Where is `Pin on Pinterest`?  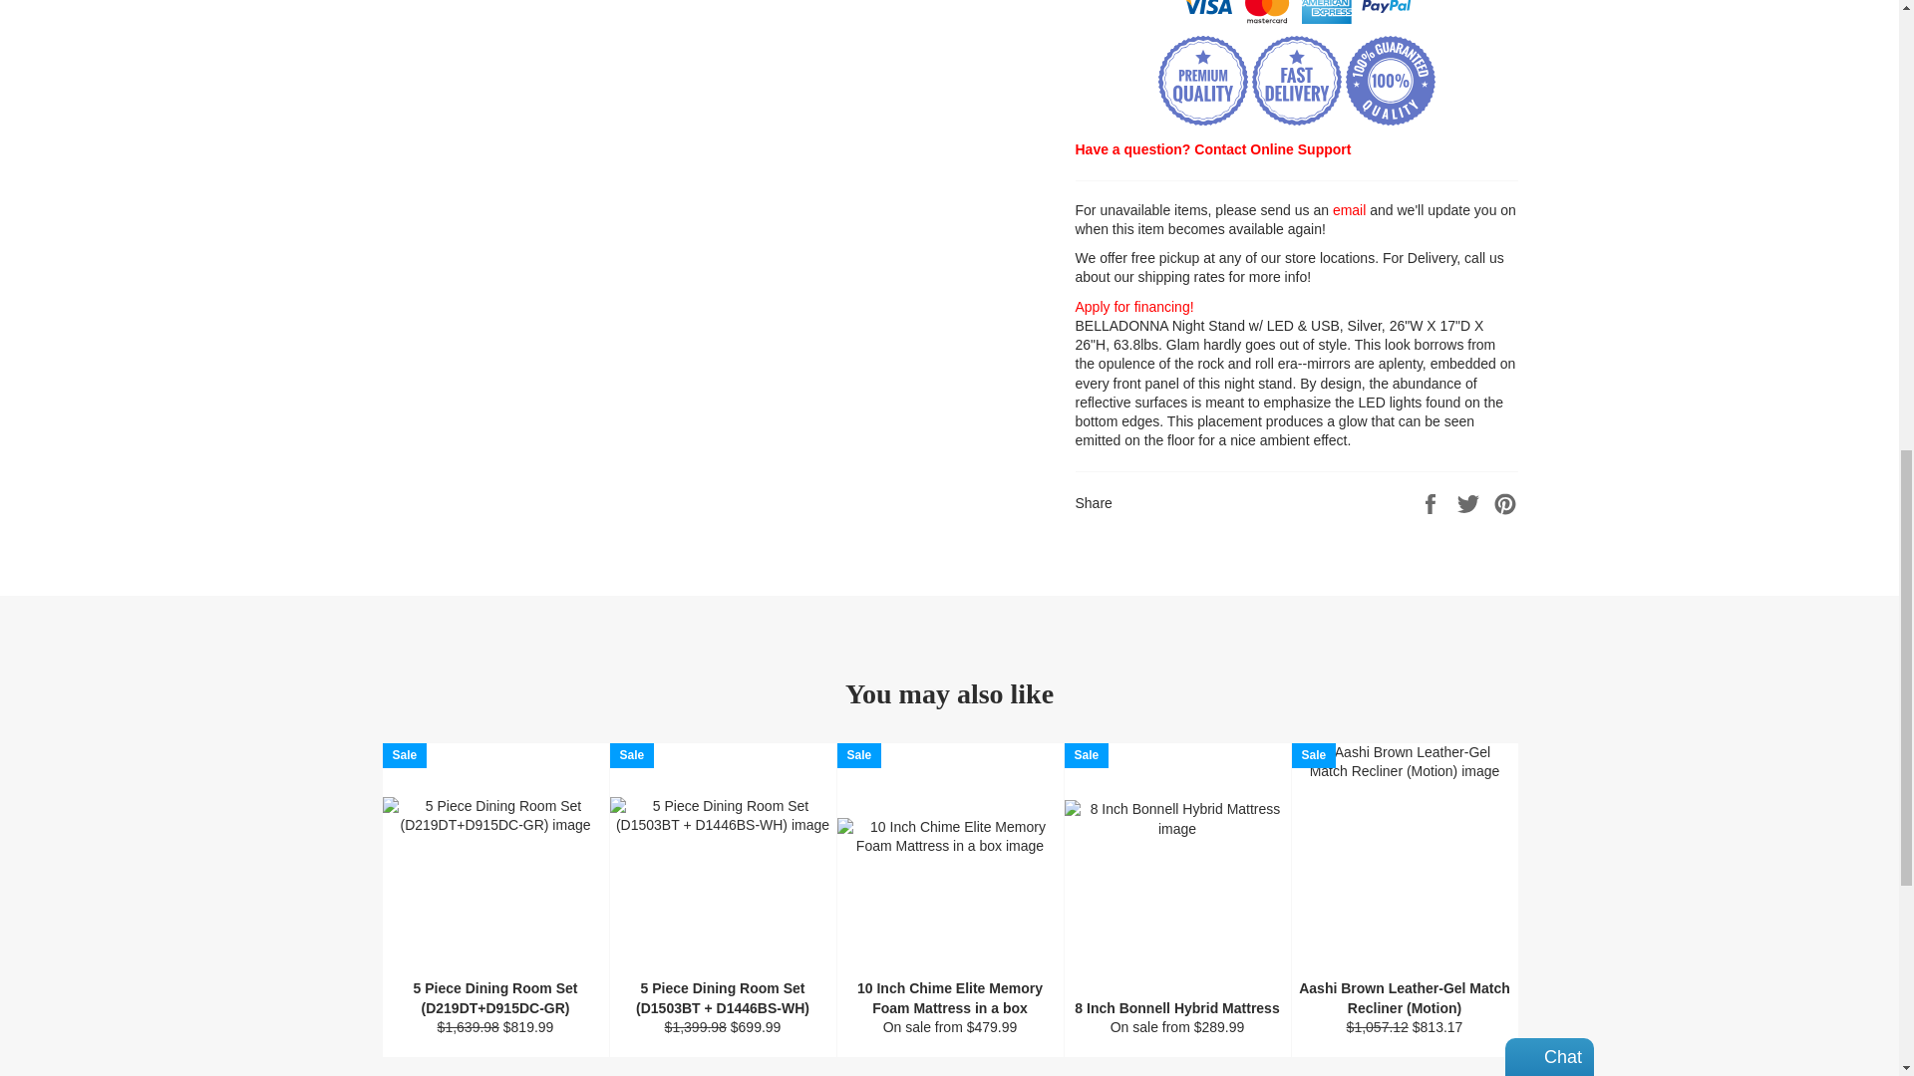 Pin on Pinterest is located at coordinates (1505, 501).